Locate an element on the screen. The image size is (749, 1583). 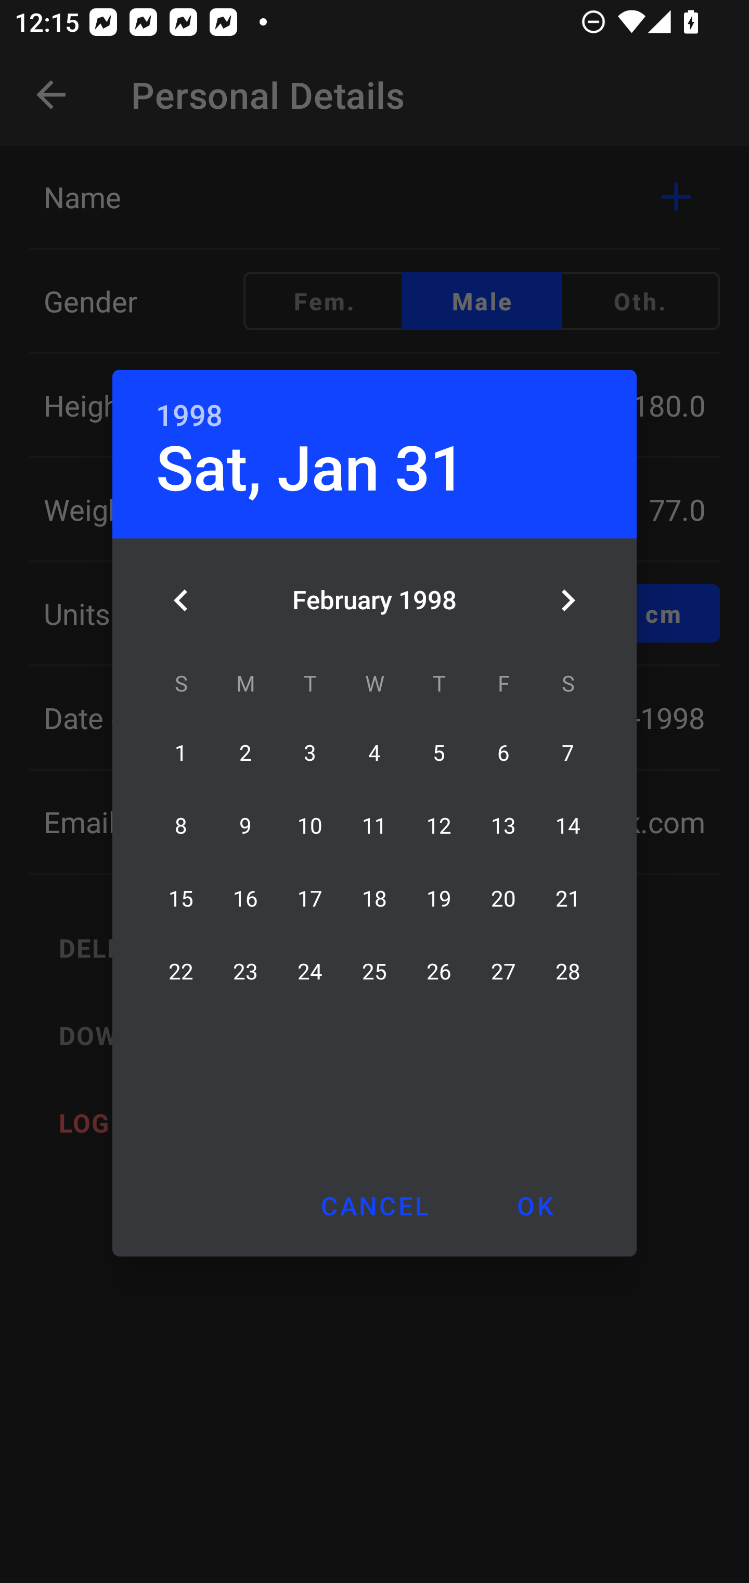
28 28 February 1998 is located at coordinates (567, 972).